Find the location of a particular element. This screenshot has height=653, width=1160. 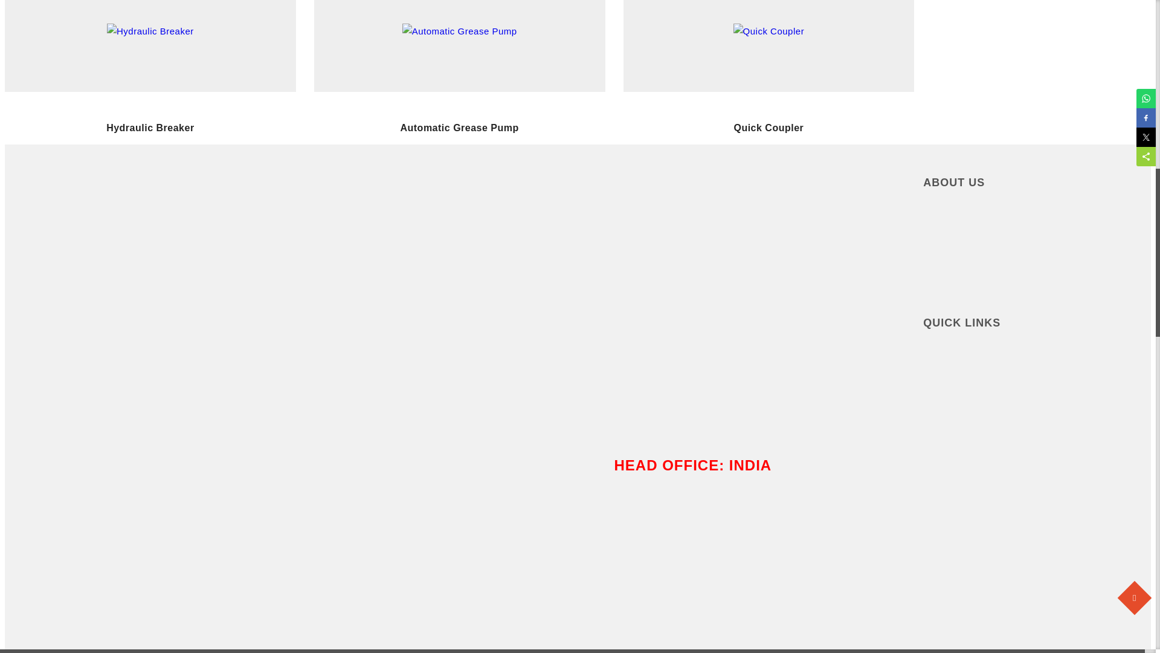

Excavator Ripper is located at coordinates (150, 279).